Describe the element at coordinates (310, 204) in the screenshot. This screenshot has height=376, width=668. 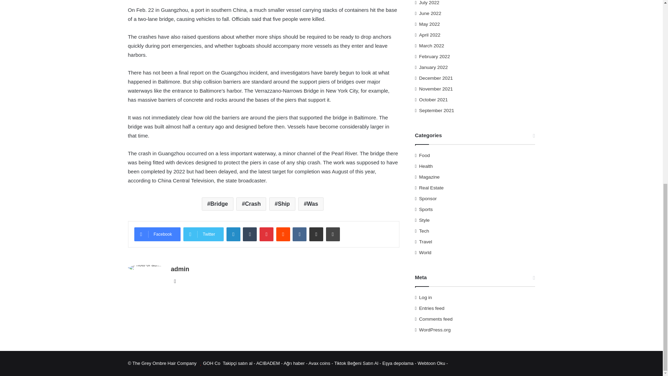
I see `Was` at that location.